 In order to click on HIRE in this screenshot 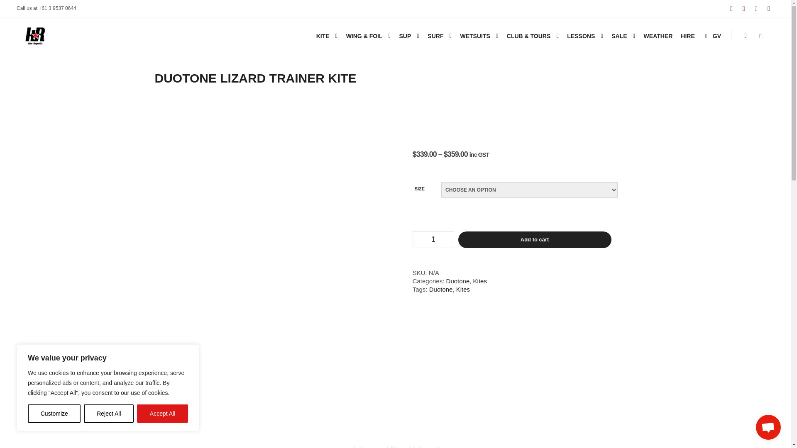, I will do `click(687, 36)`.